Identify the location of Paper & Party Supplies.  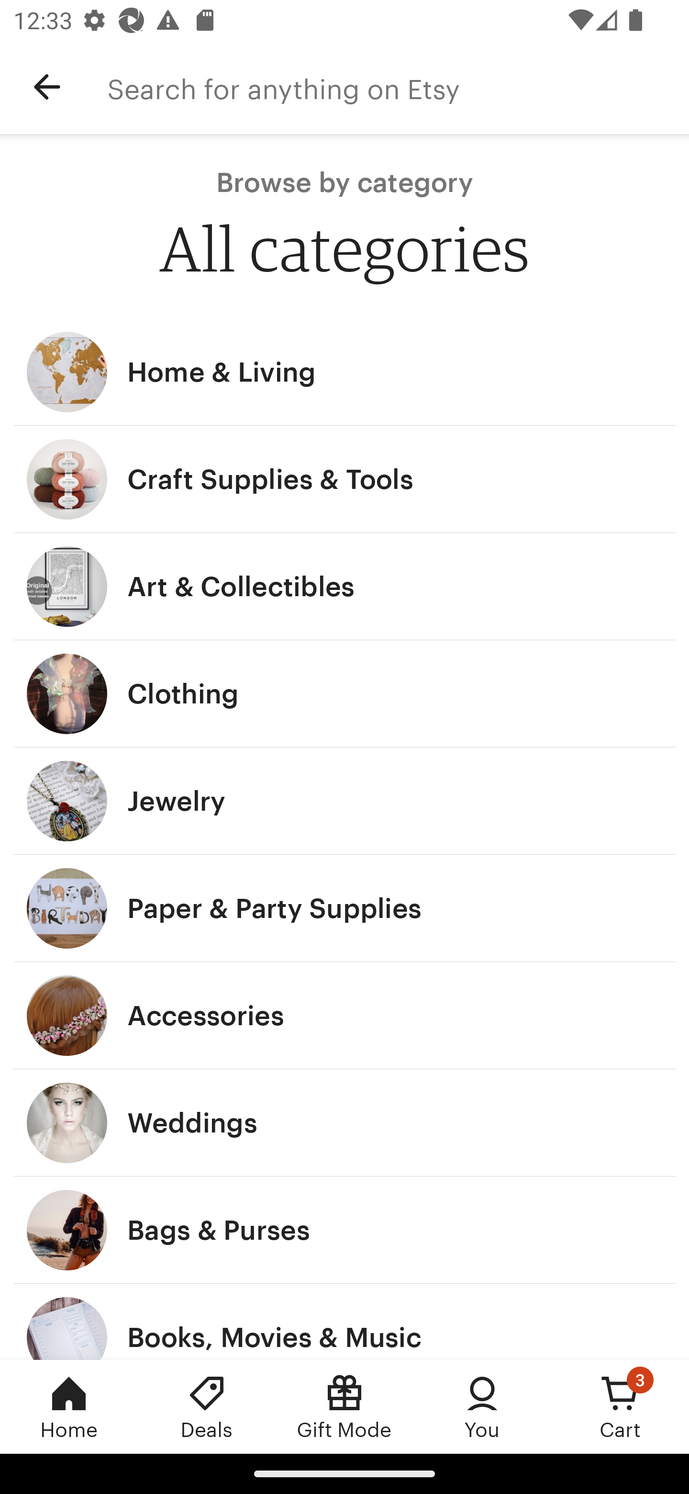
(344, 908).